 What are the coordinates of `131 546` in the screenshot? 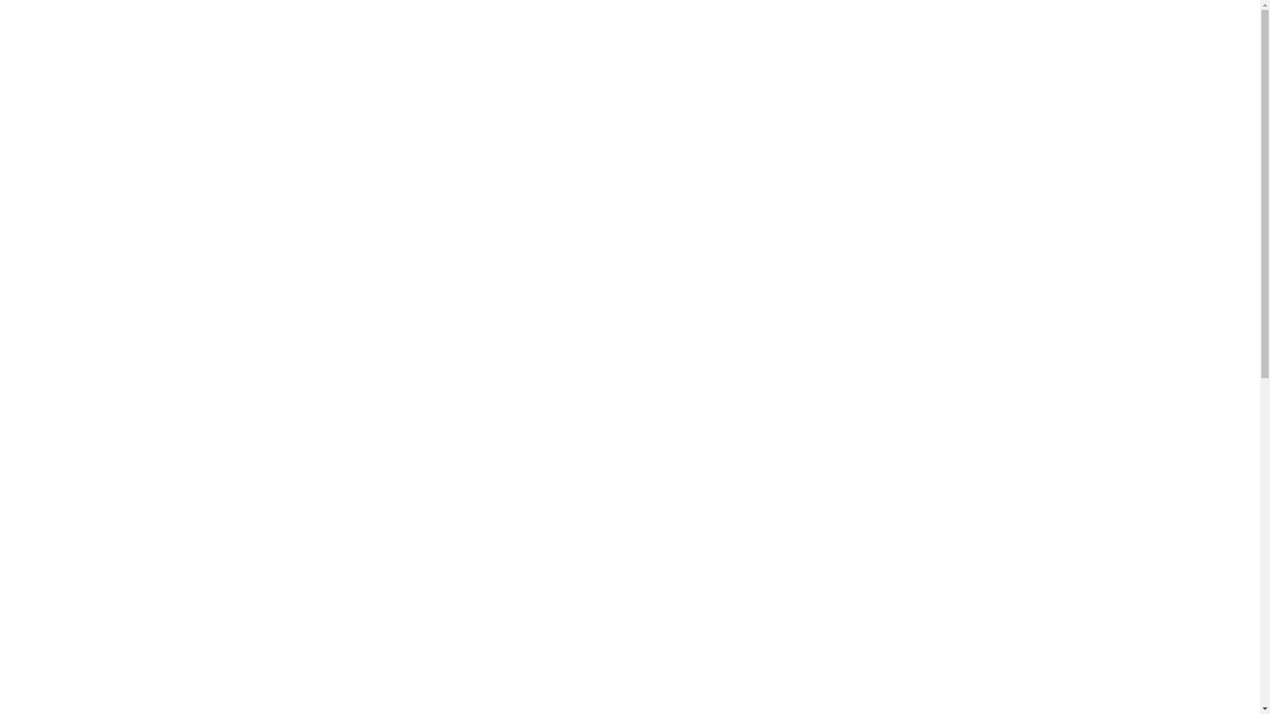 It's located at (319, 397).